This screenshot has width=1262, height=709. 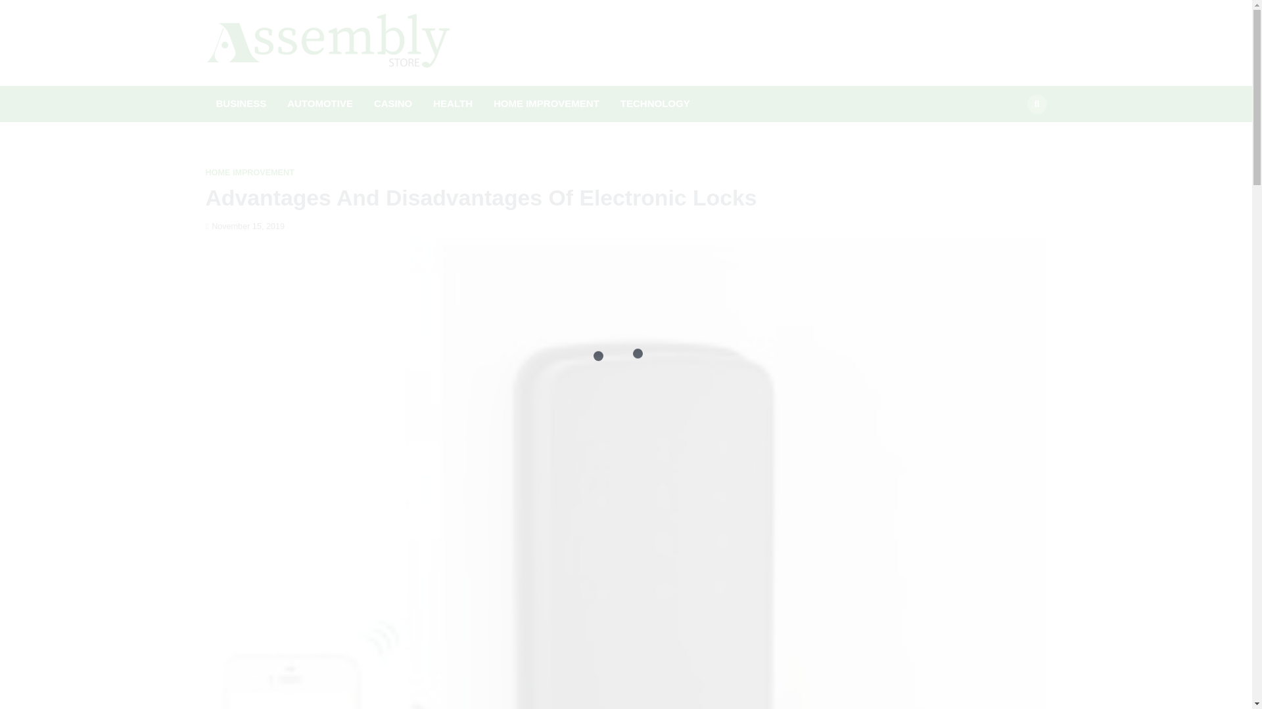 I want to click on The Assembly Store, so click(x=552, y=56).